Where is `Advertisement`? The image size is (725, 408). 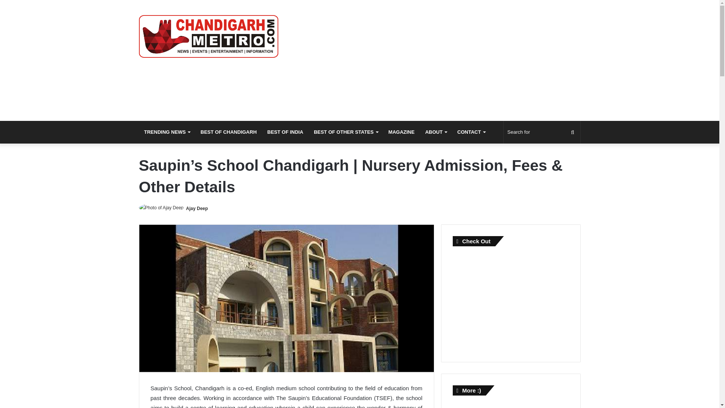
Advertisement is located at coordinates (509, 406).